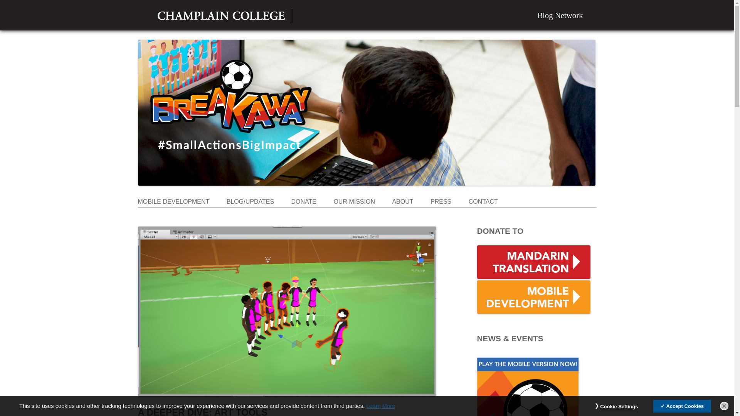  Describe the element at coordinates (441, 202) in the screenshot. I see `PRESS` at that location.